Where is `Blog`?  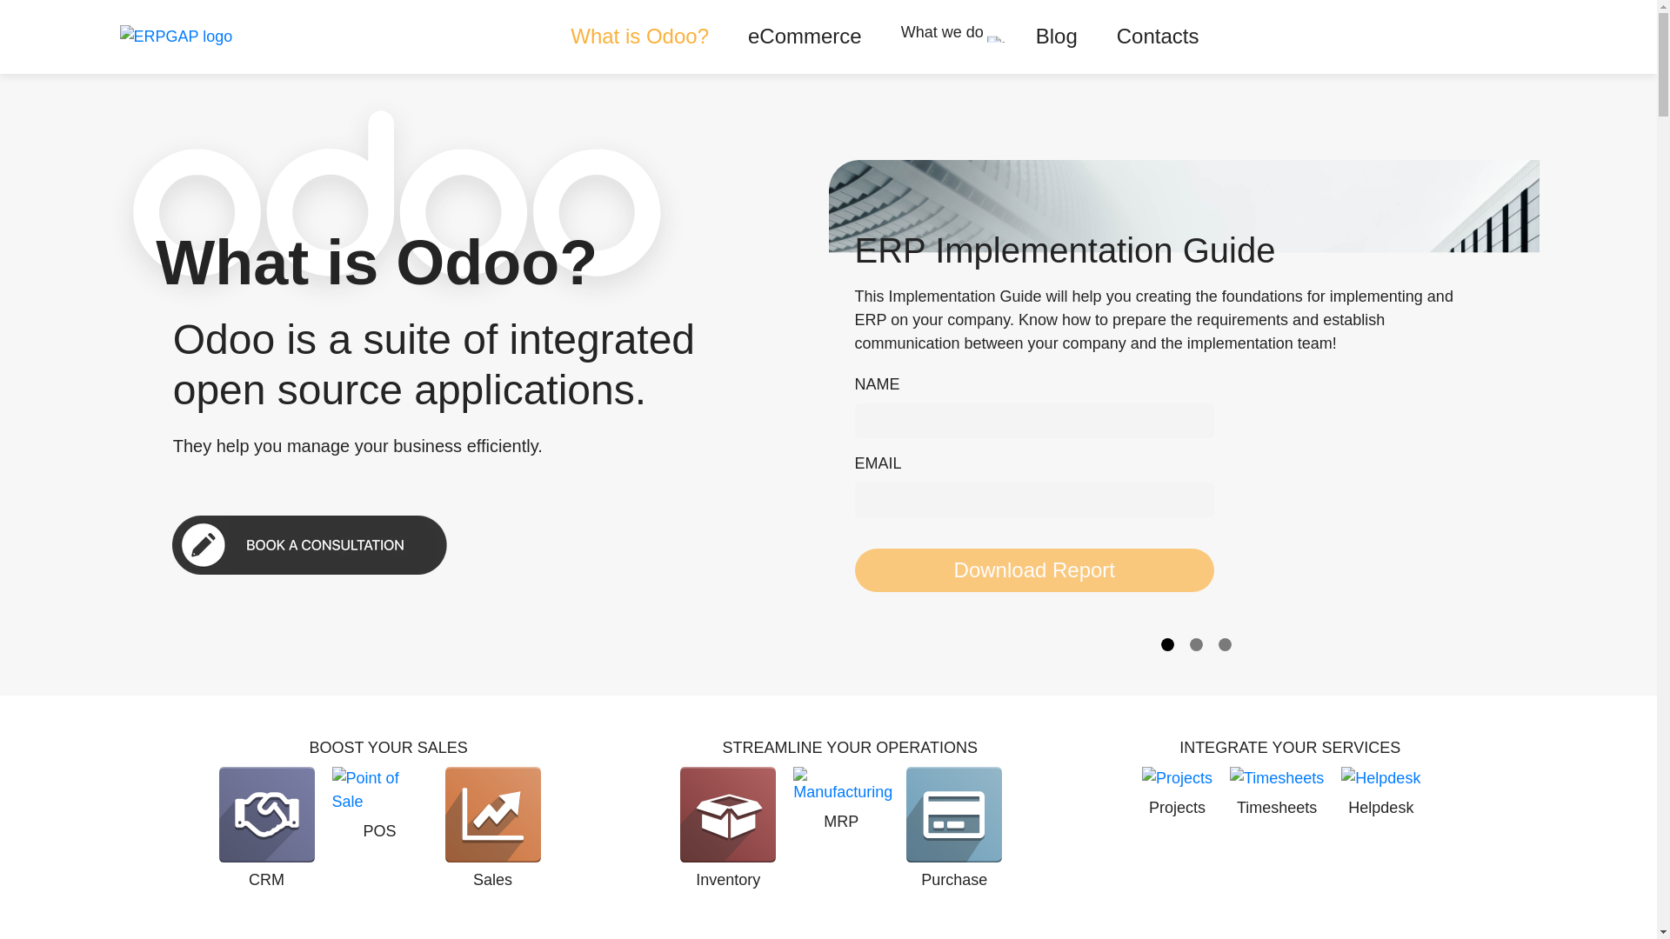
Blog is located at coordinates (805, 37).